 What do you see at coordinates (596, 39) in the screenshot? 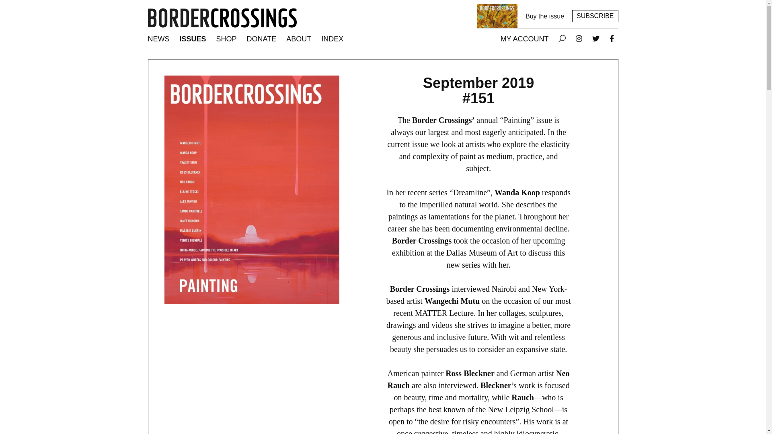
I see `Follow us on Twitter` at bounding box center [596, 39].